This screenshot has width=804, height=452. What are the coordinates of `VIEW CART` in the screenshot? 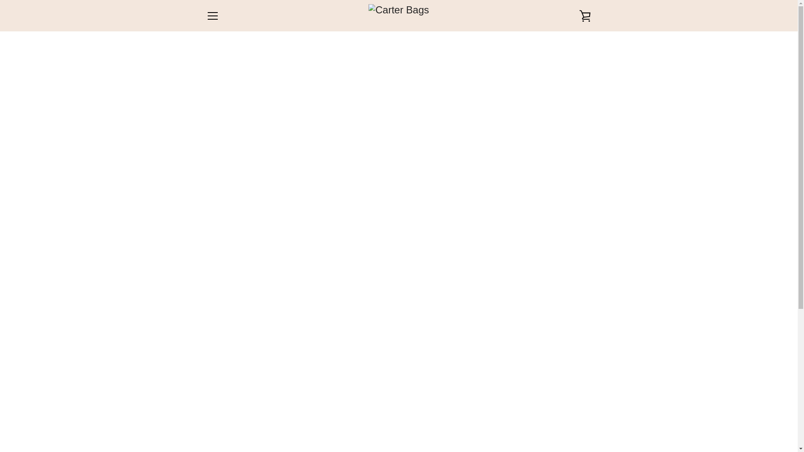 It's located at (585, 15).